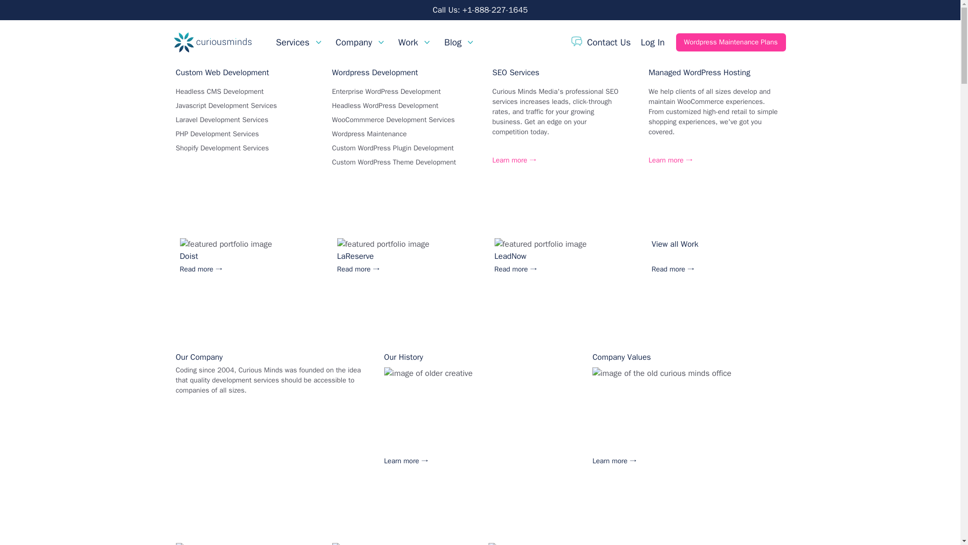 The width and height of the screenshot is (968, 545). What do you see at coordinates (385, 105) in the screenshot?
I see `Headless WordPress Development` at bounding box center [385, 105].